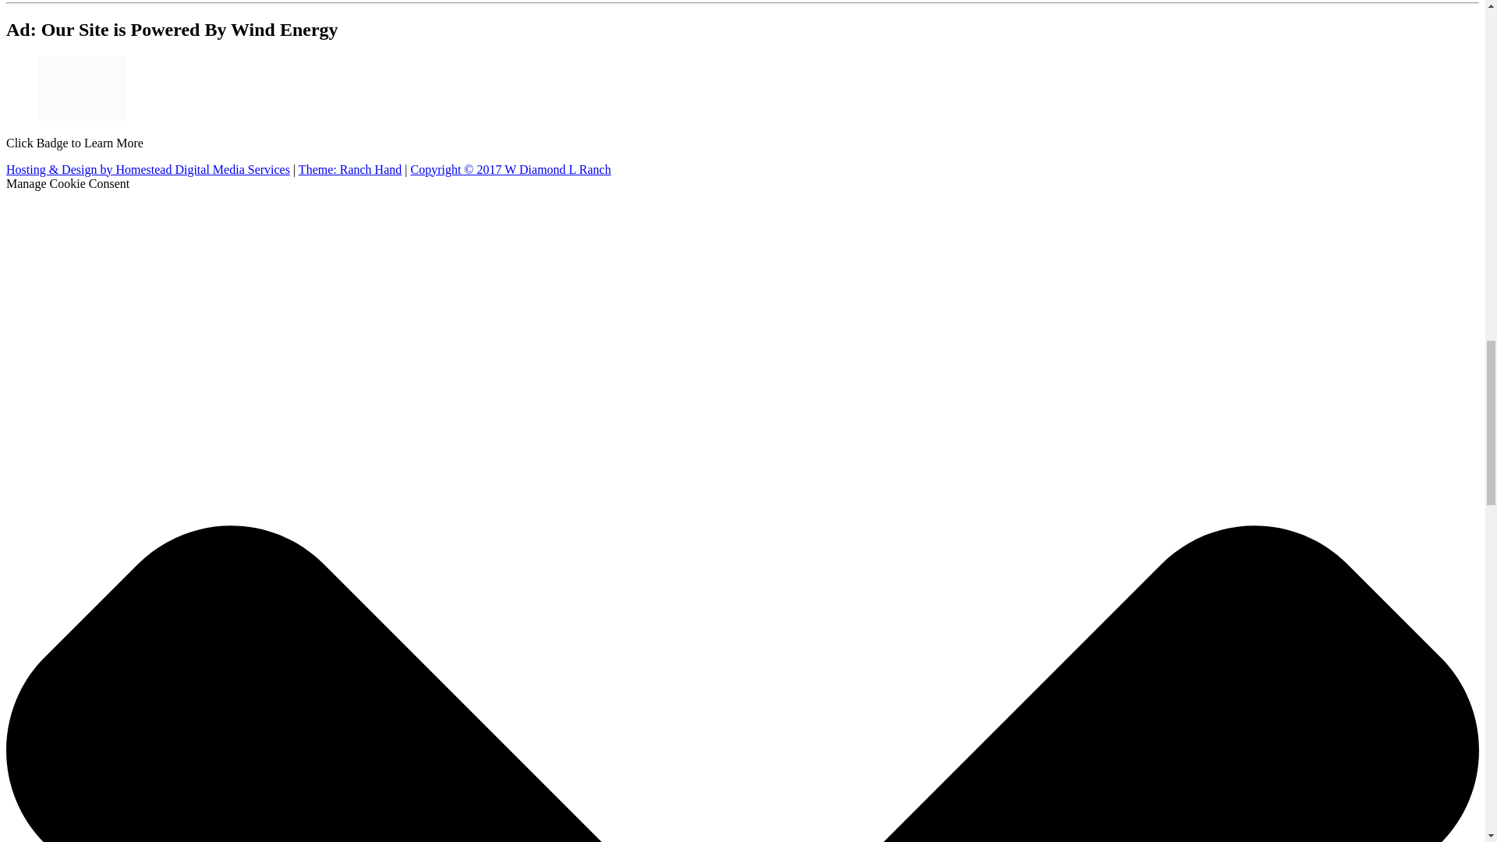  What do you see at coordinates (349, 169) in the screenshot?
I see `A Custom WordPress Theme by Homestead Digital Media Services` at bounding box center [349, 169].